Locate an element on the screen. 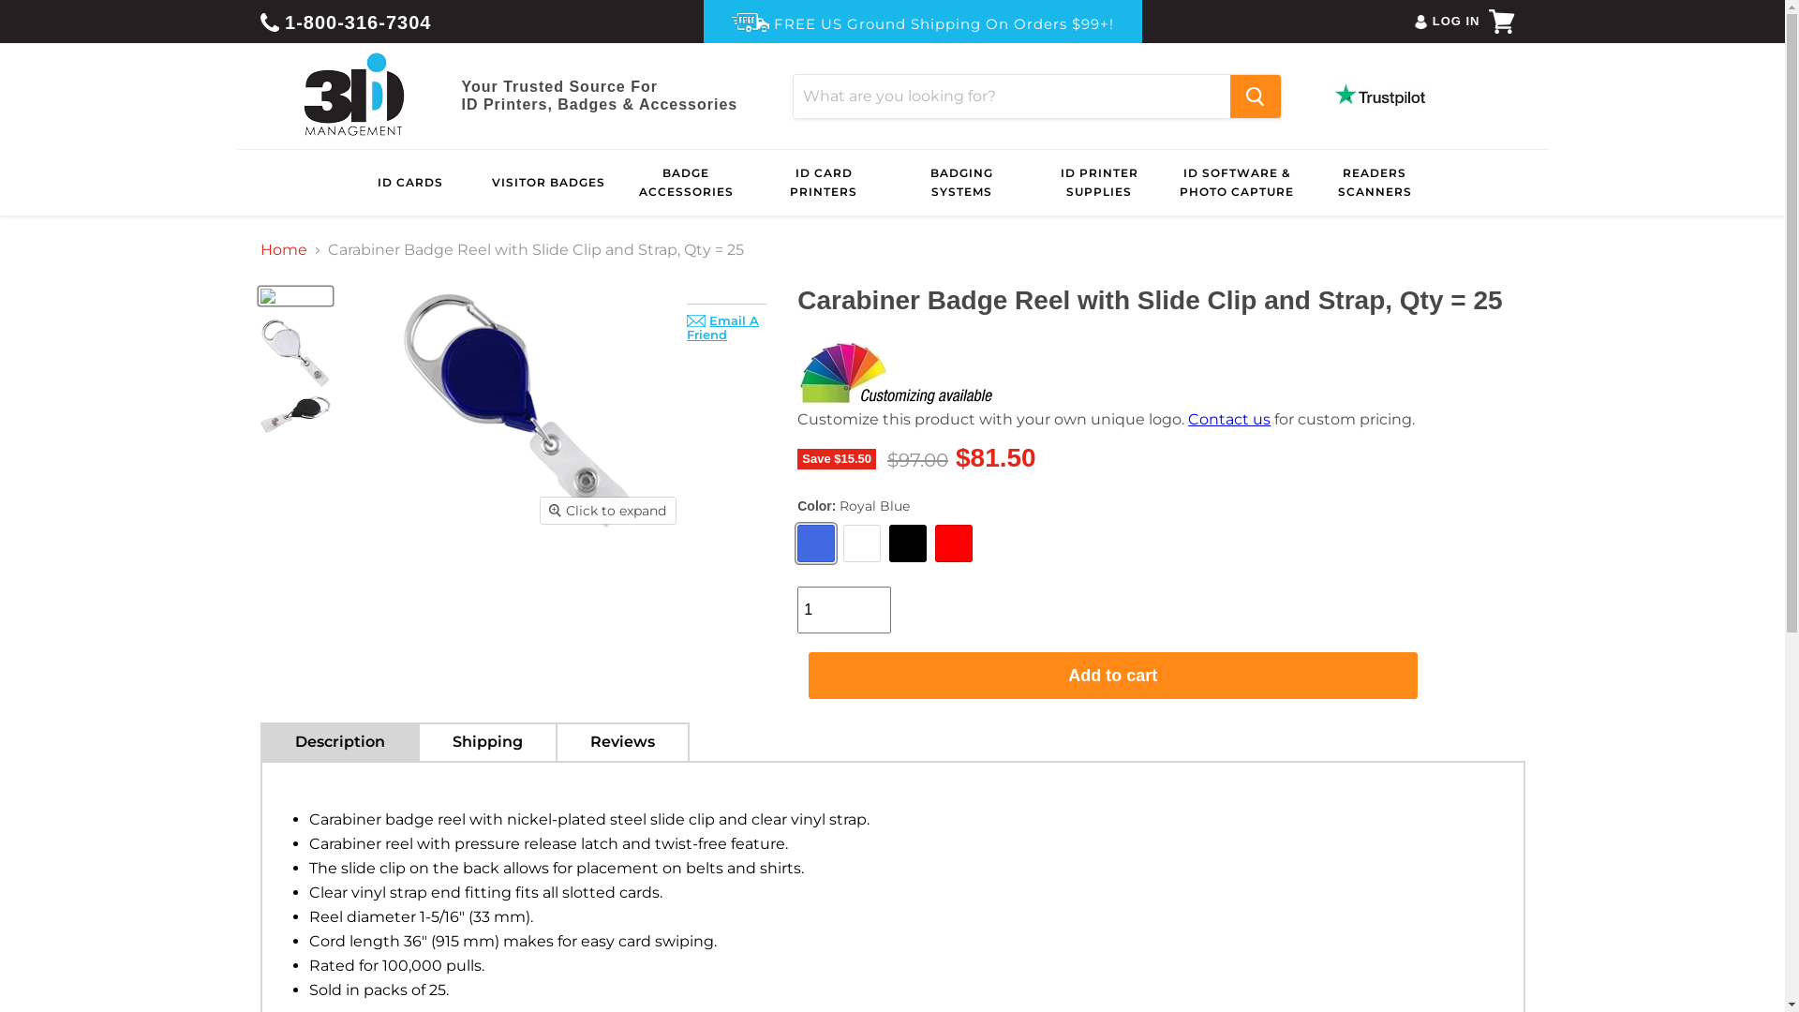 This screenshot has width=1799, height=1012. Home is located at coordinates (284, 250).